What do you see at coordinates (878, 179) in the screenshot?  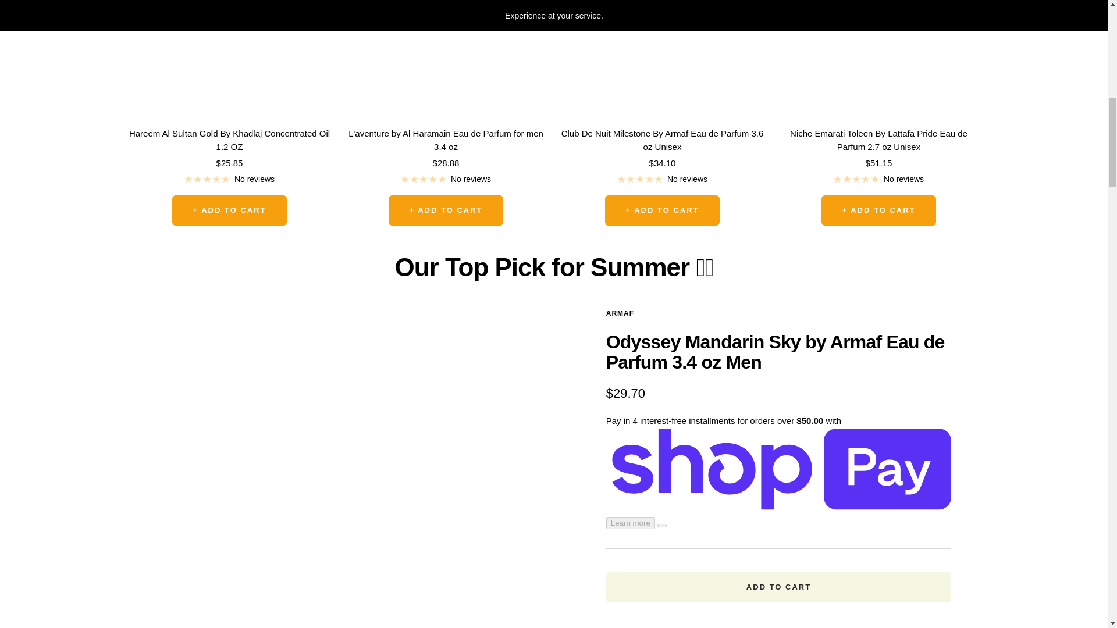 I see `No reviews` at bounding box center [878, 179].